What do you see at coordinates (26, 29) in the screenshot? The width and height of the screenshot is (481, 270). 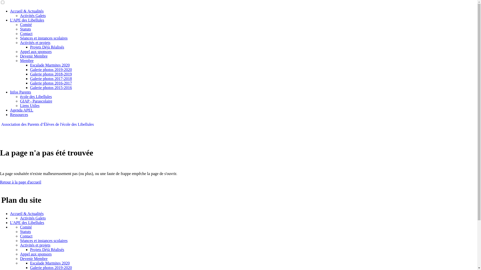 I see `Statuts` at bounding box center [26, 29].